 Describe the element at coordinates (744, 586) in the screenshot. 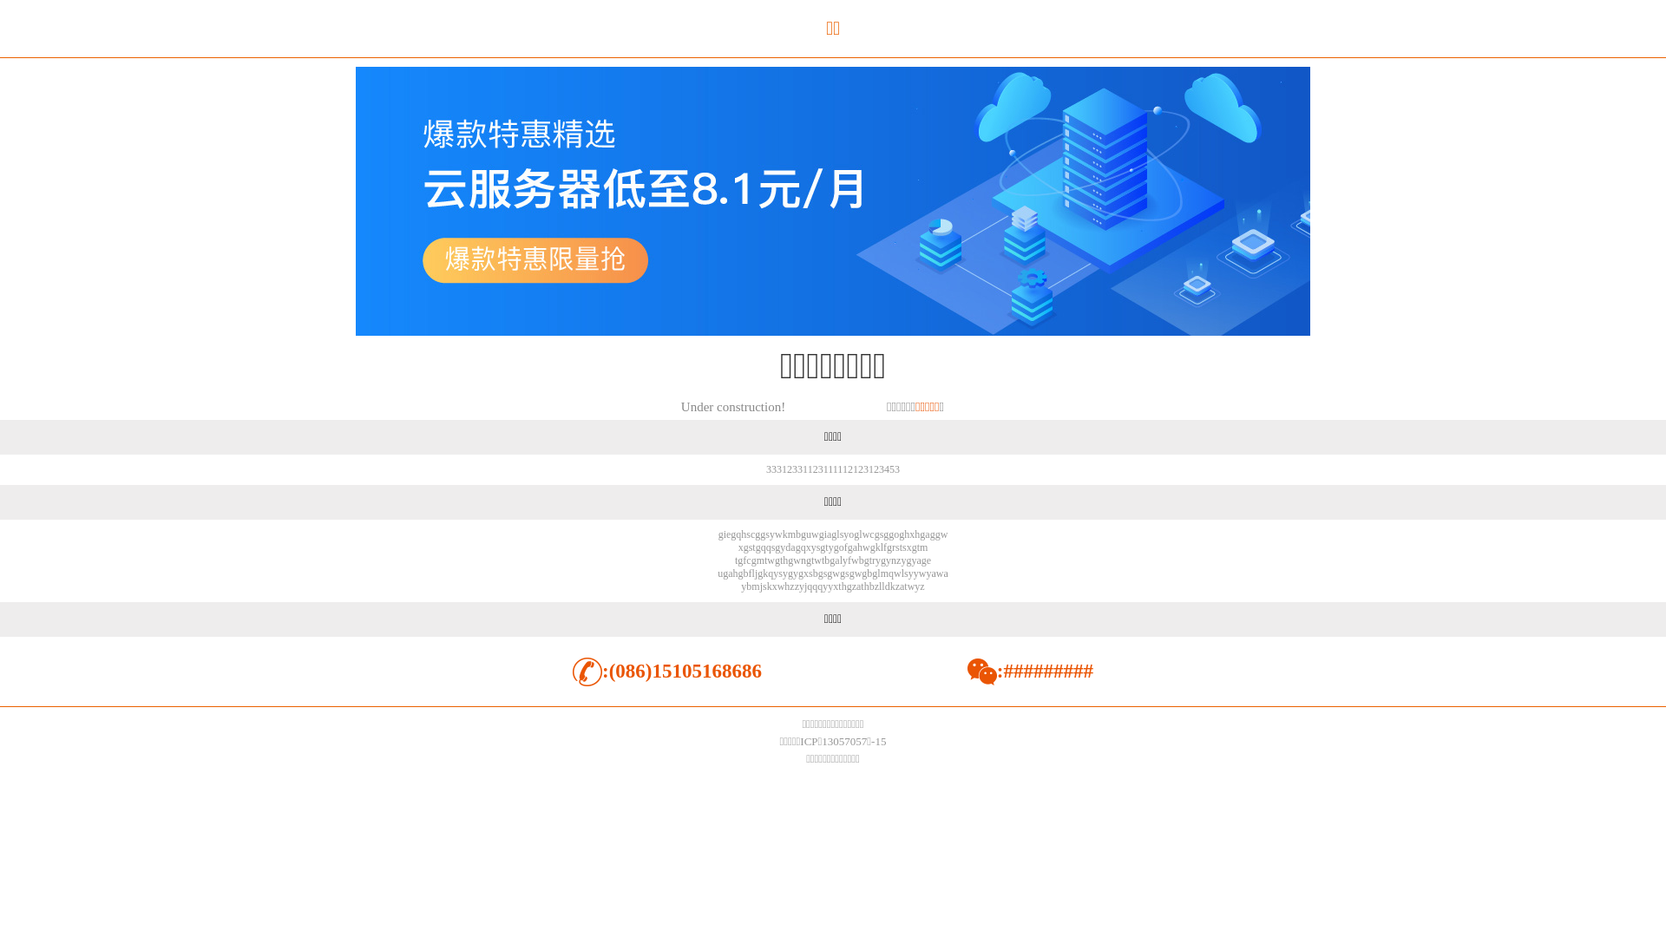

I see `y` at that location.